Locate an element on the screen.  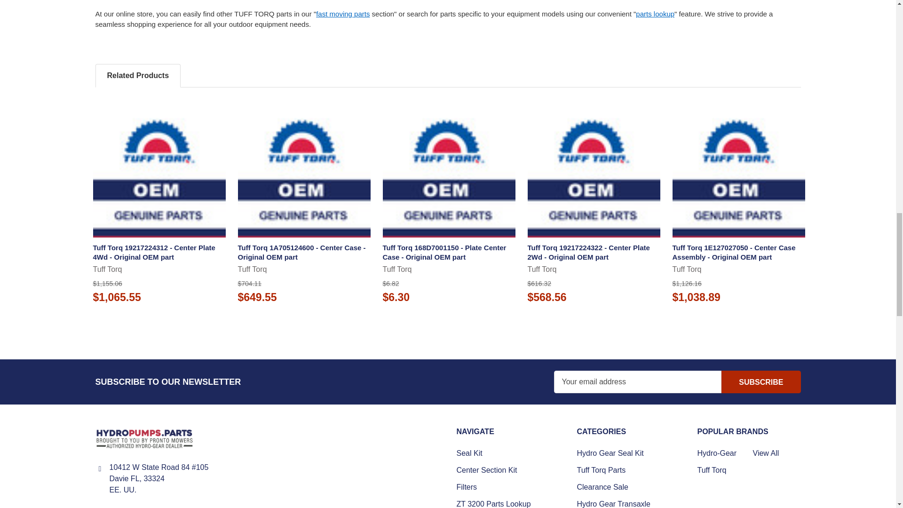
Tuff Torq Plate Center Case 168D7001150 - Image 1 is located at coordinates (449, 171).